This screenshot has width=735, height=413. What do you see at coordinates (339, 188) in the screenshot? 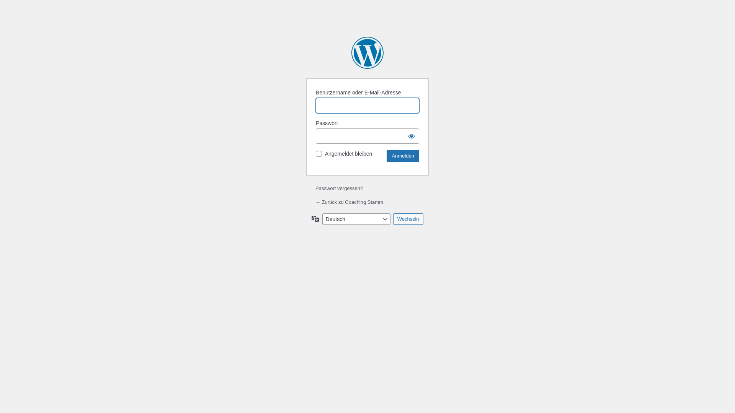
I see `Passwort vergessen?` at bounding box center [339, 188].